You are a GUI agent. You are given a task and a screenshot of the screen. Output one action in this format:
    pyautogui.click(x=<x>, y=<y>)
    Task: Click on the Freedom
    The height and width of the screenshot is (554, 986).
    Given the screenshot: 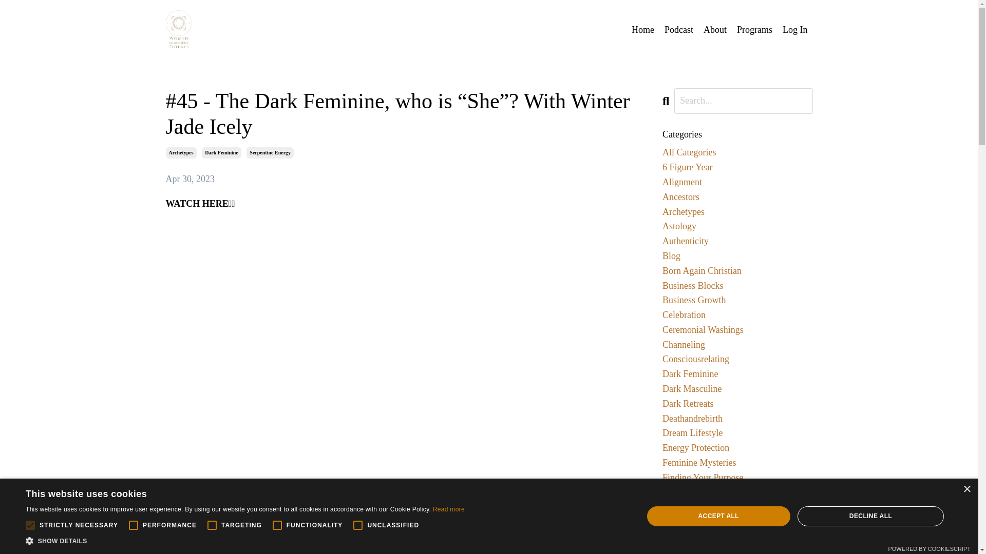 What is the action you would take?
    pyautogui.click(x=737, y=492)
    